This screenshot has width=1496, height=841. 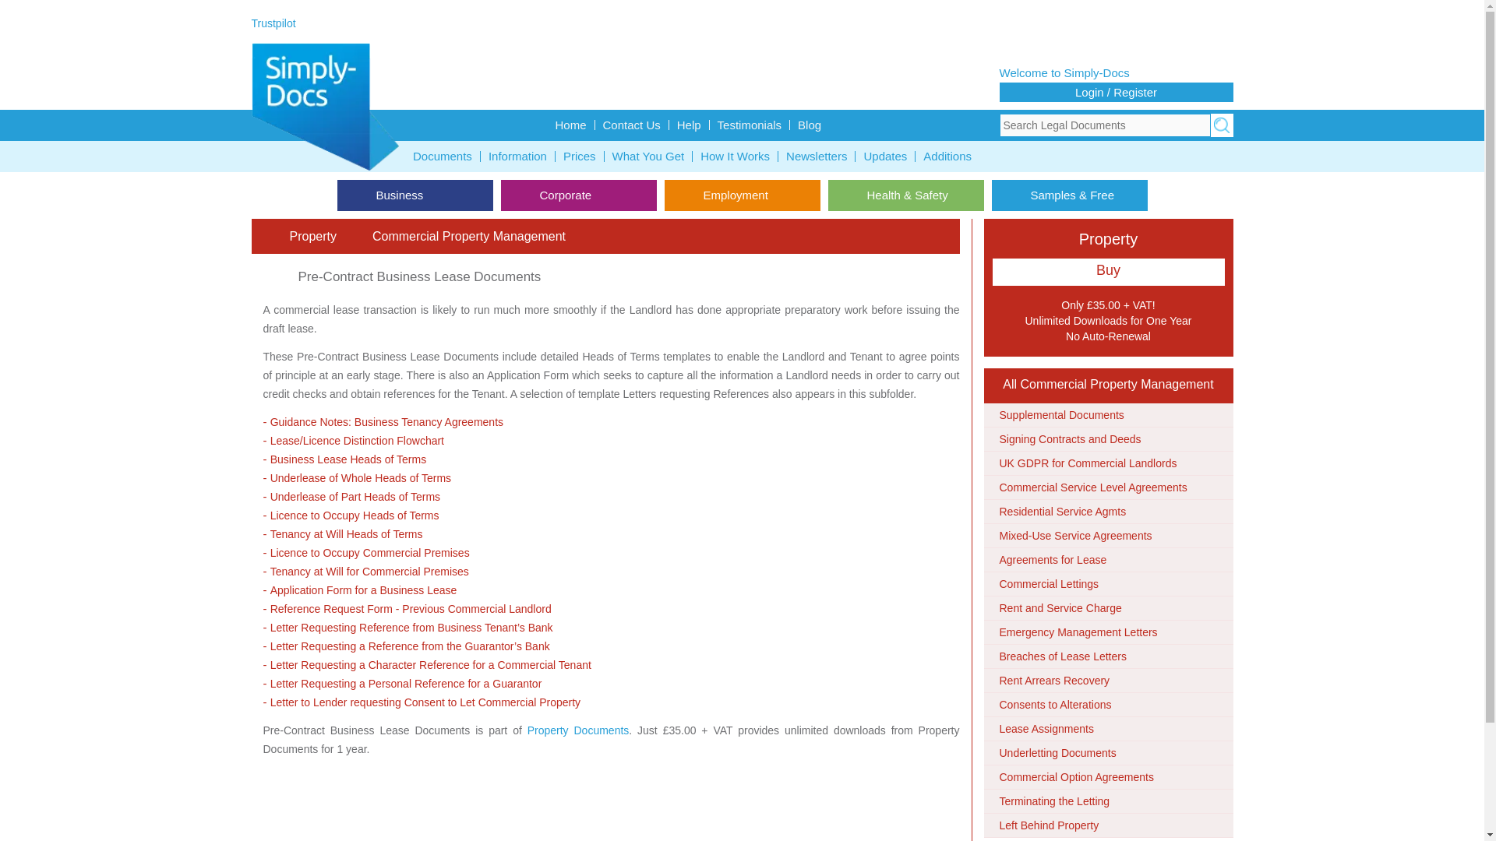 I want to click on Testimonials, so click(x=750, y=125).